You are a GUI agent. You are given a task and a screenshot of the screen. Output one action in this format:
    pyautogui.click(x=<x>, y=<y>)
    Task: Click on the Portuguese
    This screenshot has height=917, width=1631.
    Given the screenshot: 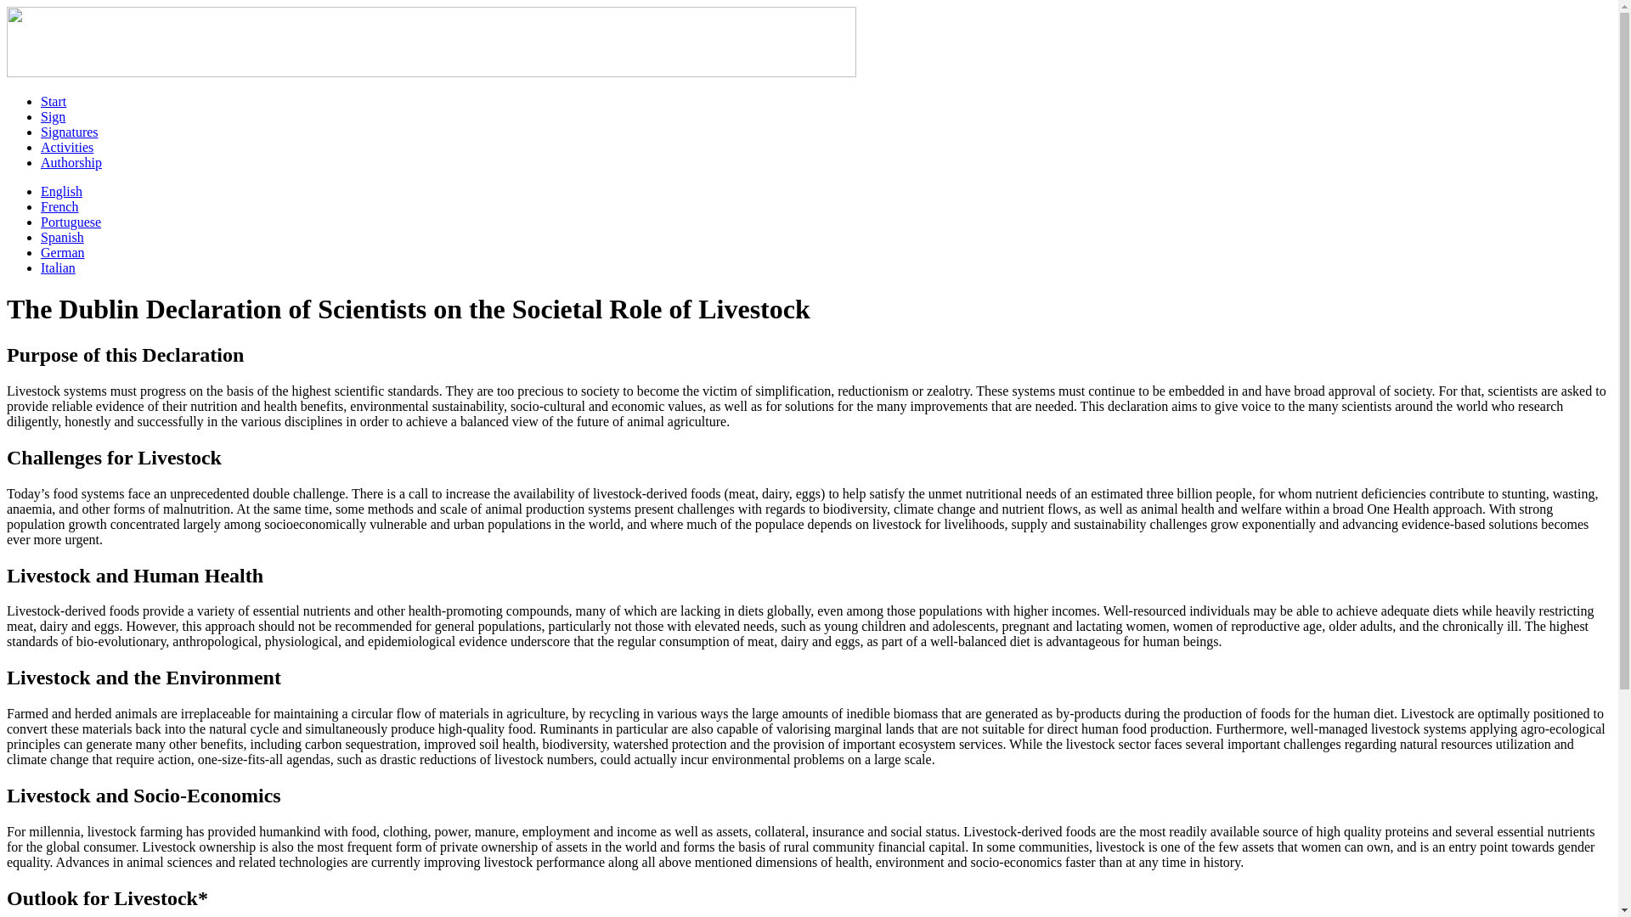 What is the action you would take?
    pyautogui.click(x=71, y=222)
    